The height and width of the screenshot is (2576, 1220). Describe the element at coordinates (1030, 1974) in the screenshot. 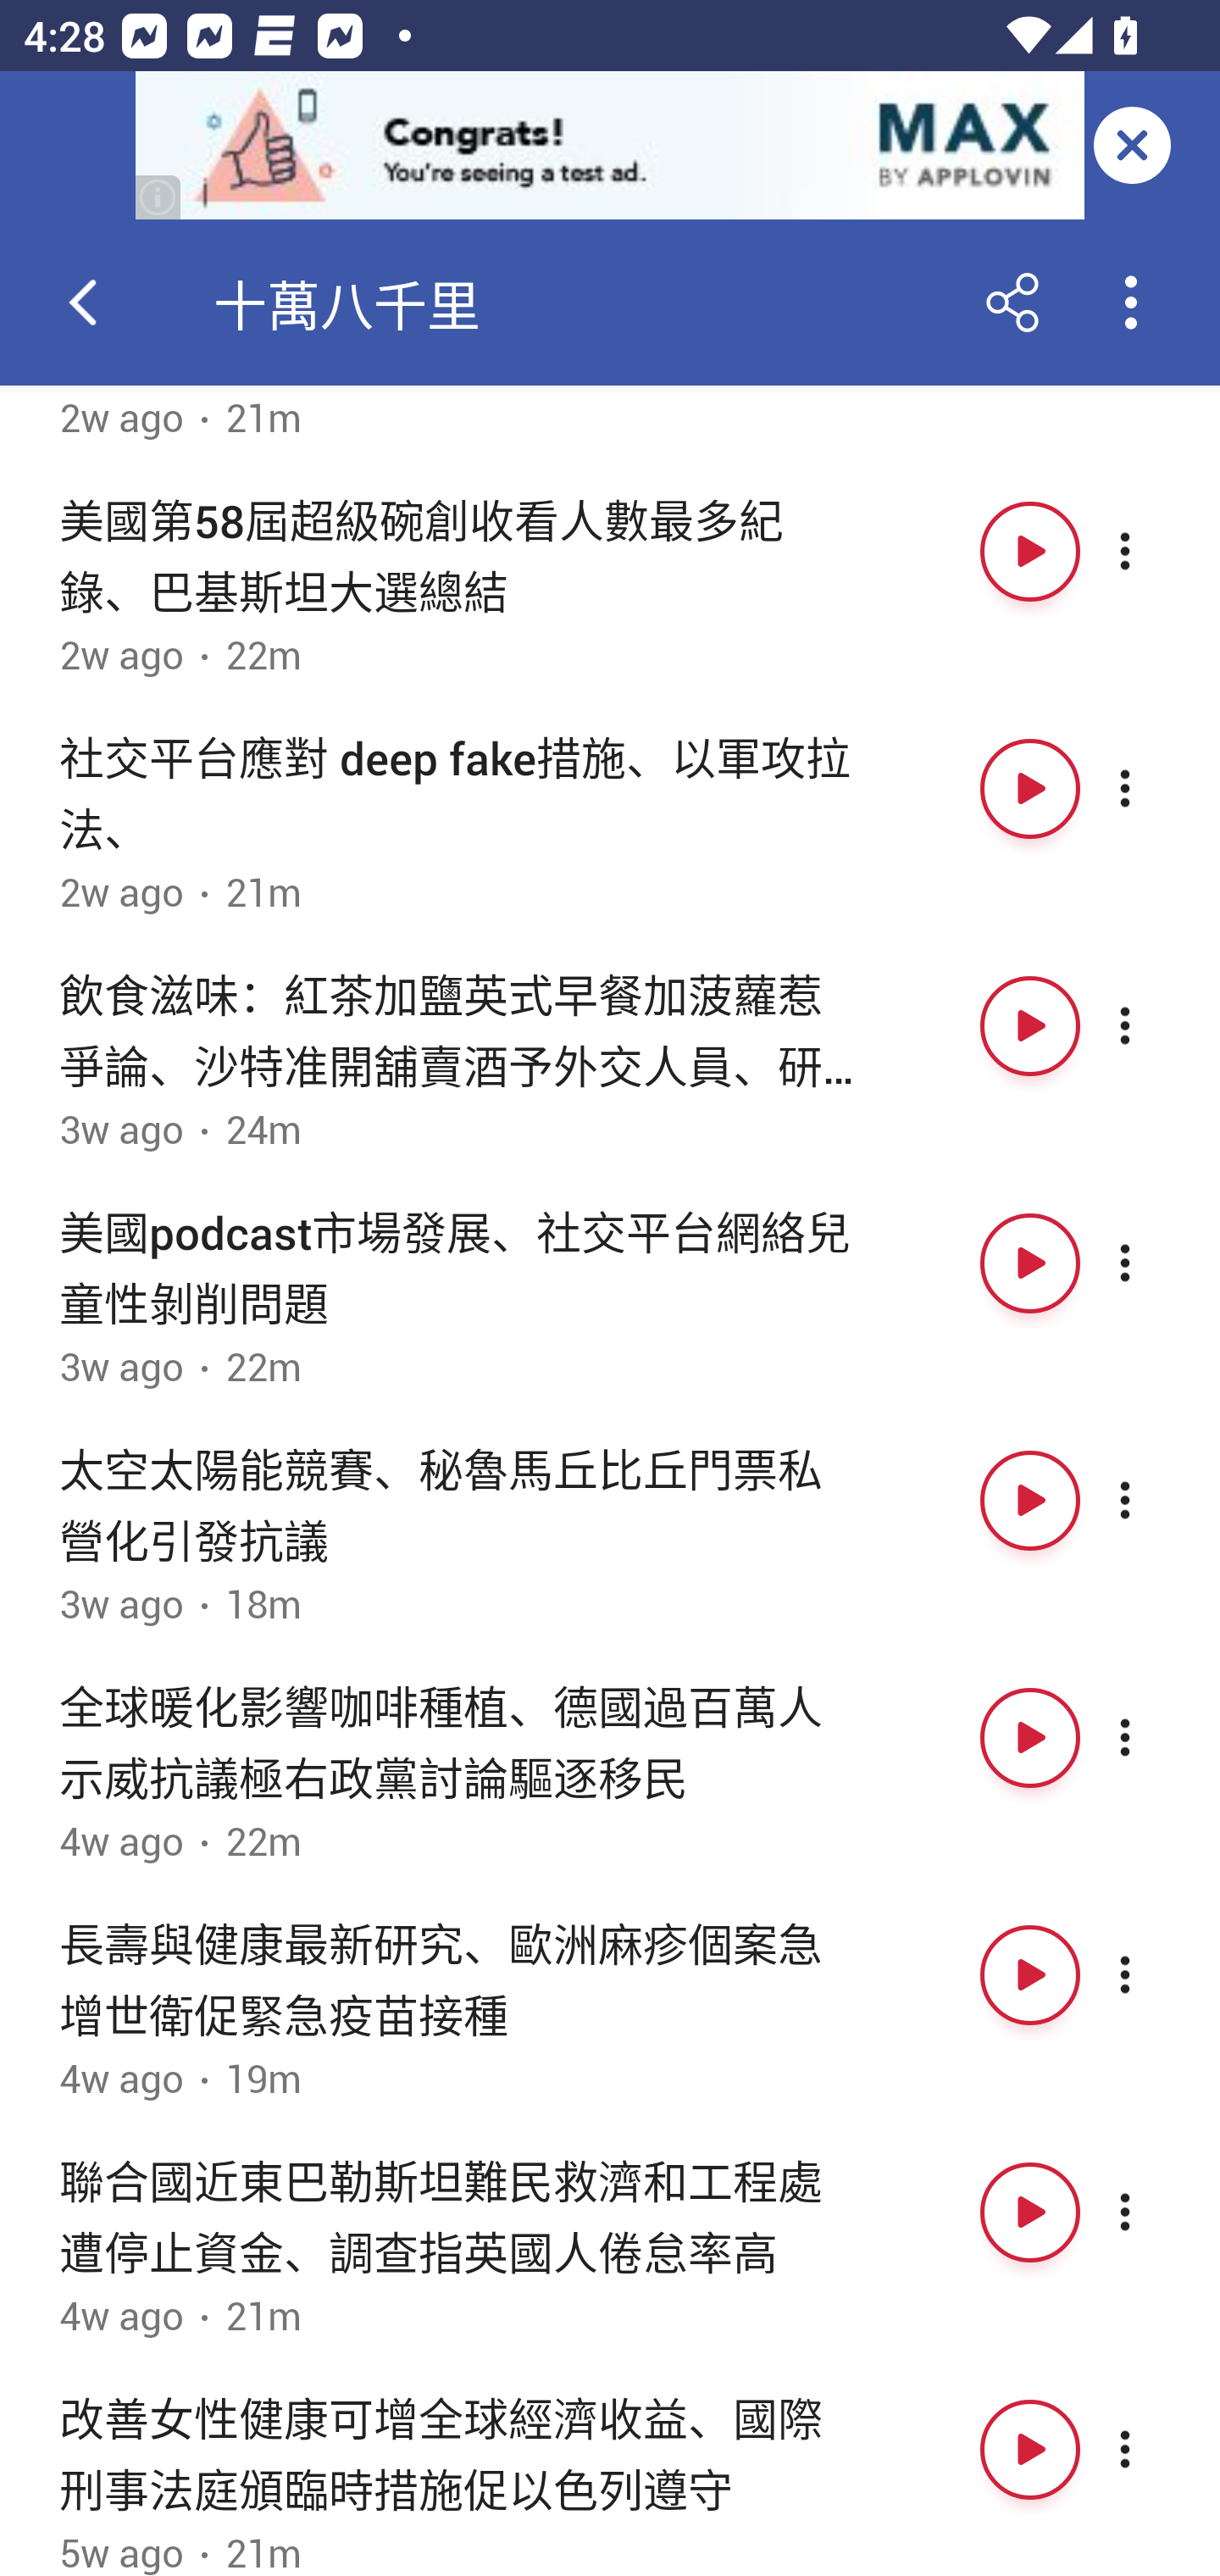

I see `Play button` at that location.